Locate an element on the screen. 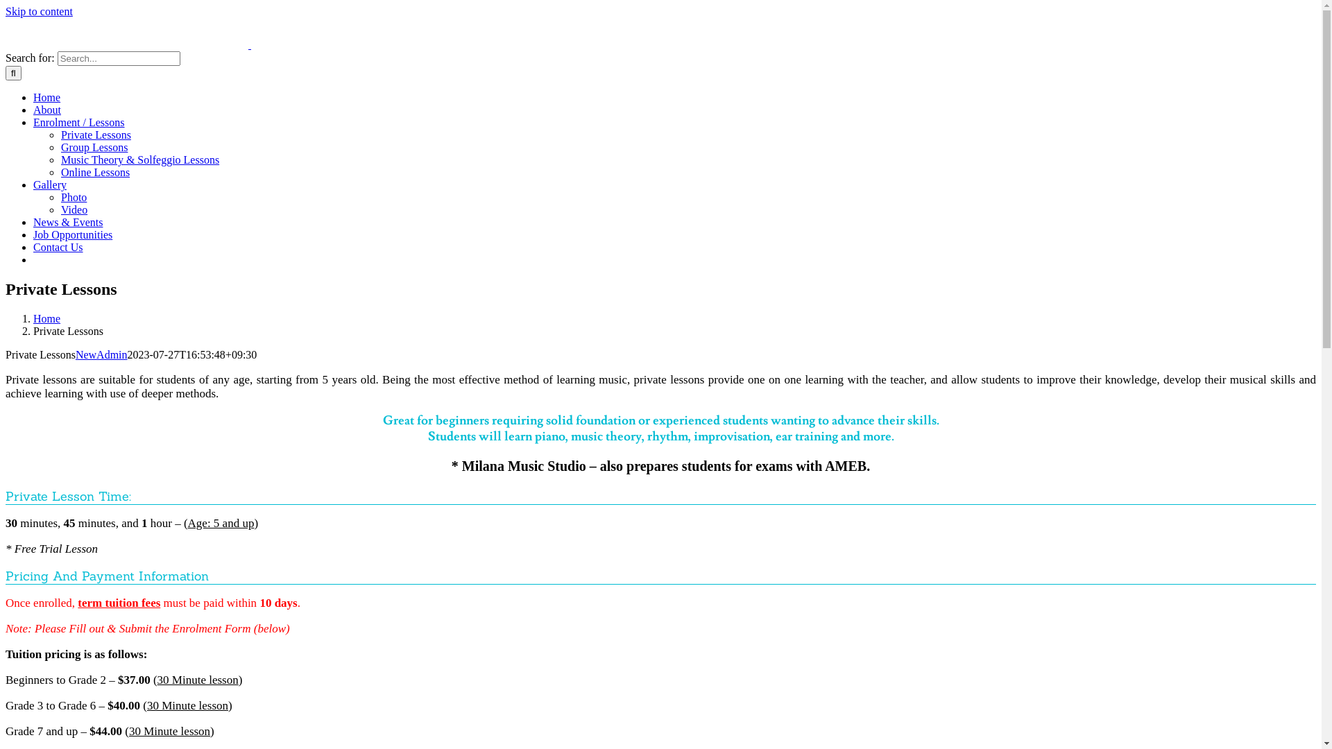  Skip to content is located at coordinates (39, 11).